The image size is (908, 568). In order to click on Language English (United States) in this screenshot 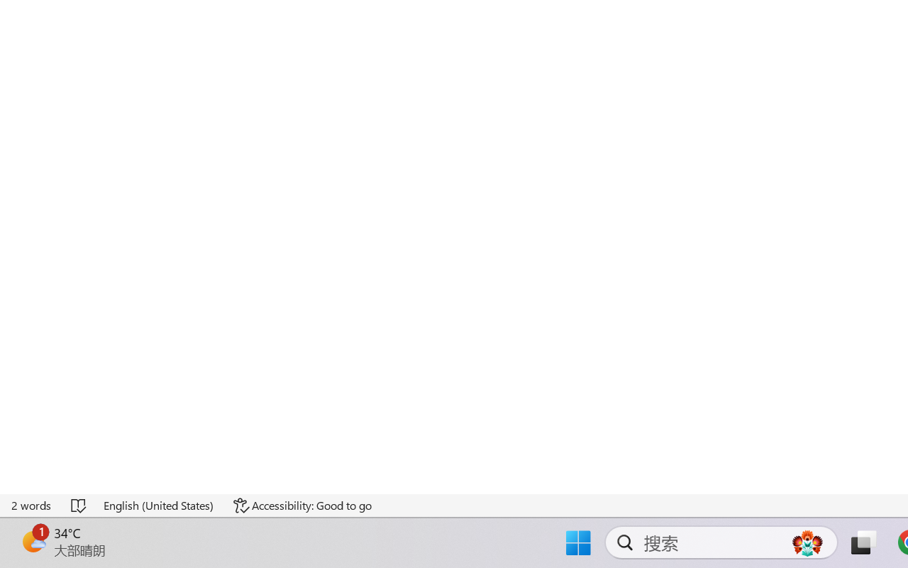, I will do `click(159, 506)`.